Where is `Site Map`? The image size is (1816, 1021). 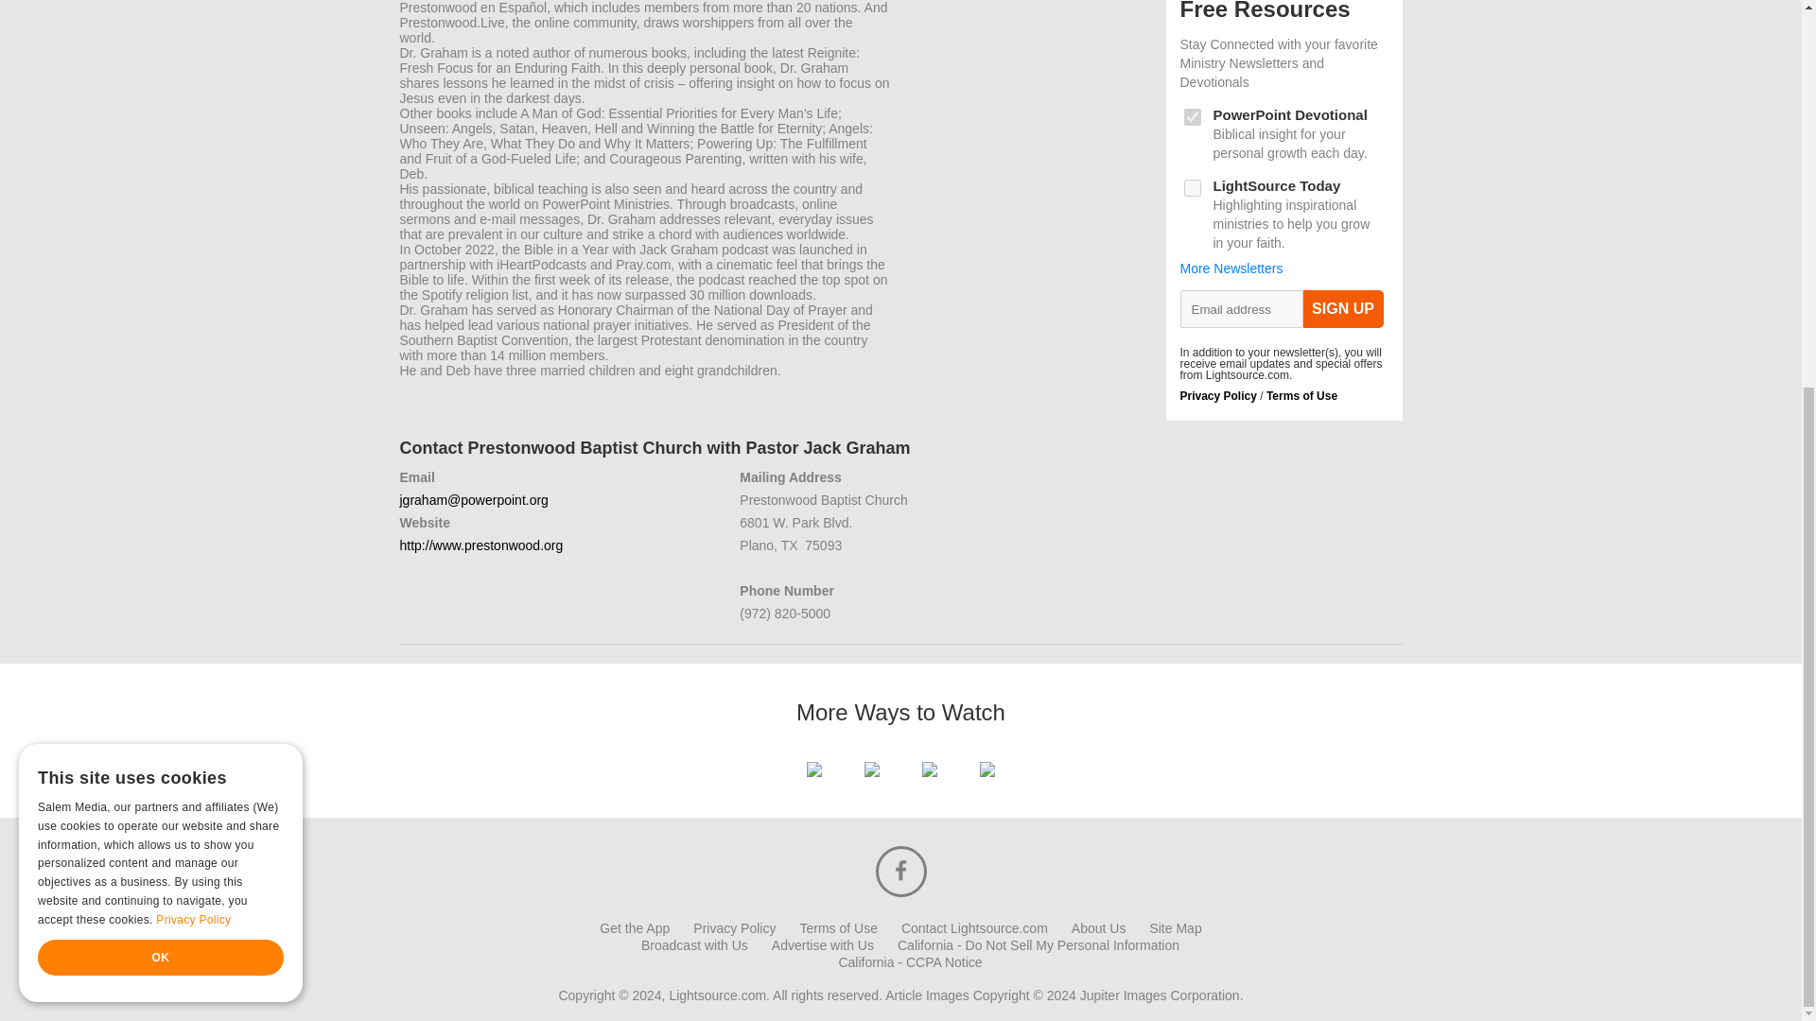
Site Map is located at coordinates (1175, 928).